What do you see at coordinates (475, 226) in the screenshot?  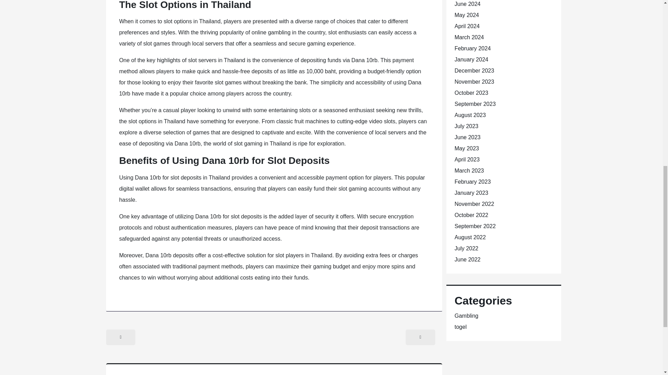 I see `September 2022` at bounding box center [475, 226].